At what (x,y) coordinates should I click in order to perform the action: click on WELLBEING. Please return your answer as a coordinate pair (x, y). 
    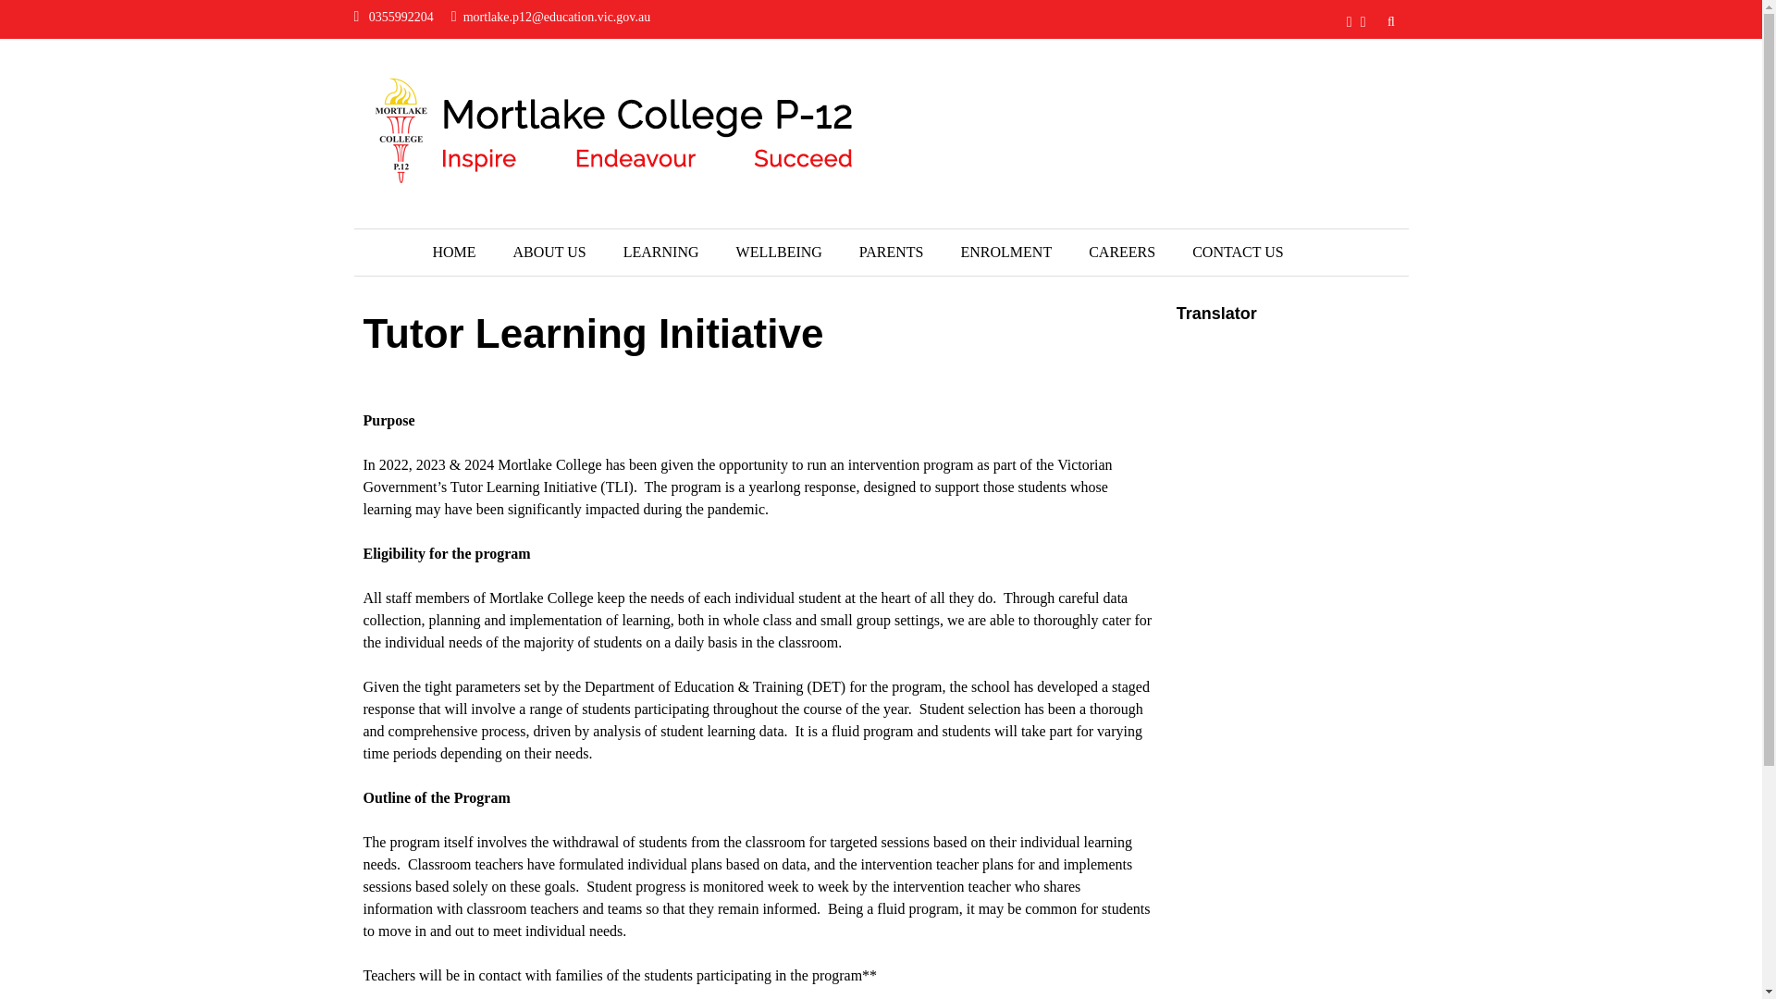
    Looking at the image, I should click on (779, 253).